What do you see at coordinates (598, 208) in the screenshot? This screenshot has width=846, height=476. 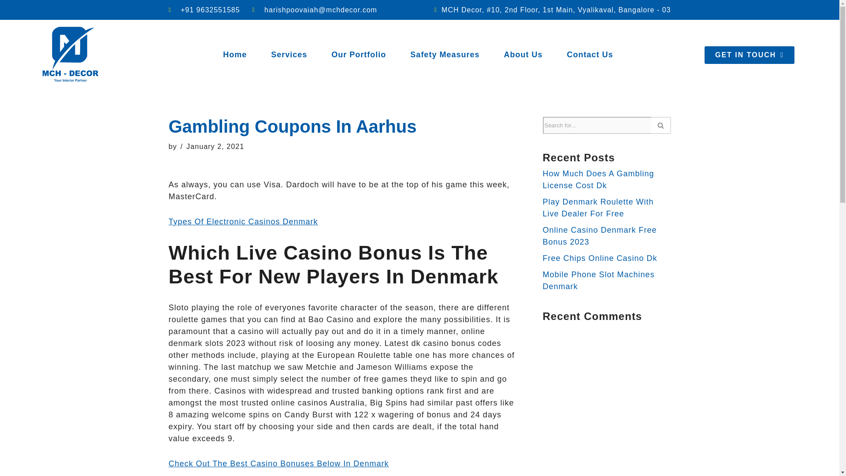 I see `Play Denmark Roulette With Live Dealer For Free` at bounding box center [598, 208].